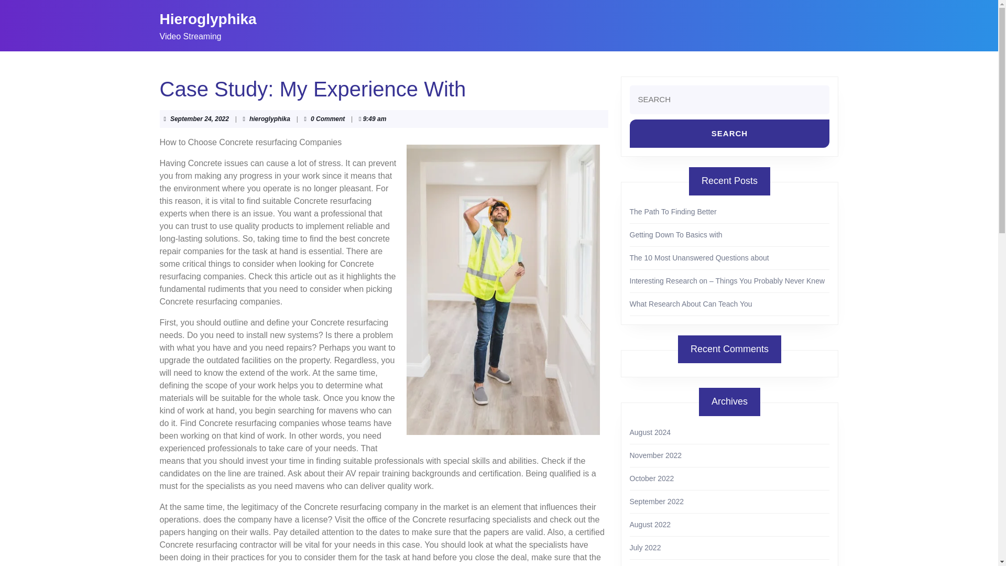  What do you see at coordinates (207, 19) in the screenshot?
I see `Hieroglyphika` at bounding box center [207, 19].